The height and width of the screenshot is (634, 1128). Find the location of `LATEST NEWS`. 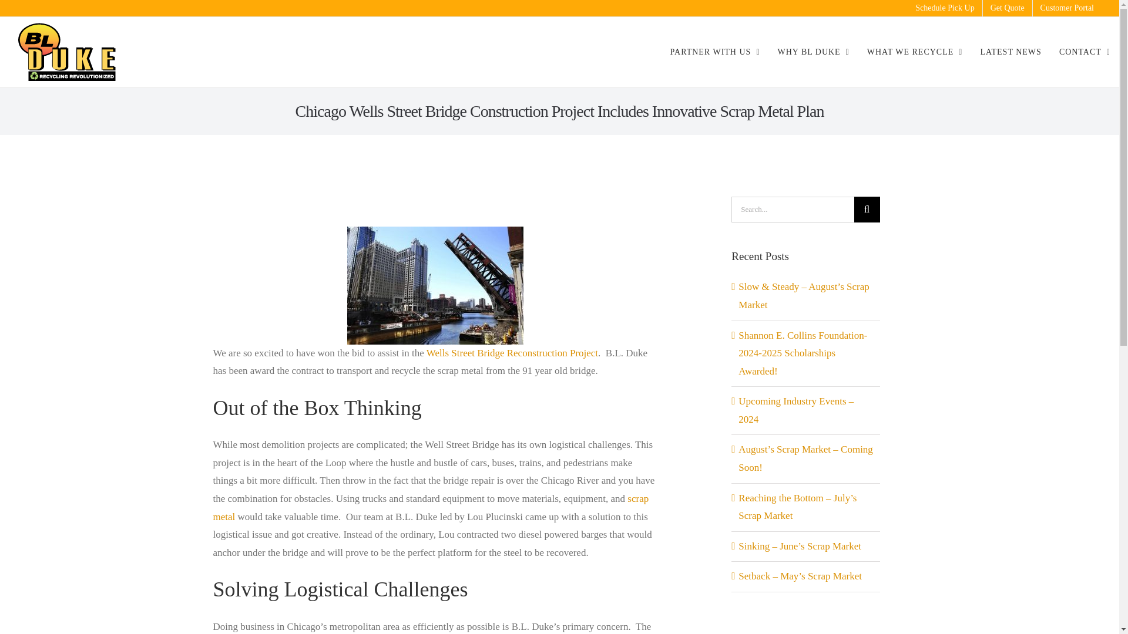

LATEST NEWS is located at coordinates (1010, 52).